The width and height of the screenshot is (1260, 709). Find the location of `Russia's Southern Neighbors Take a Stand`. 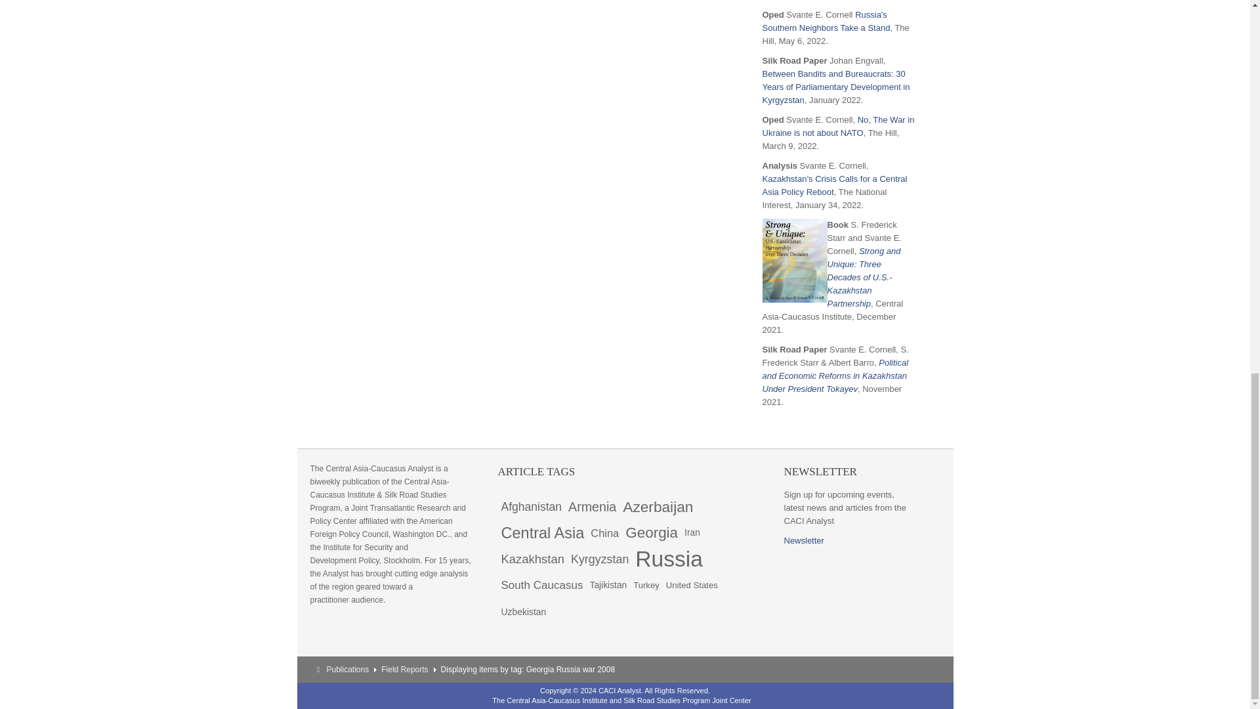

Russia's Southern Neighbors Take a Stand is located at coordinates (826, 21).